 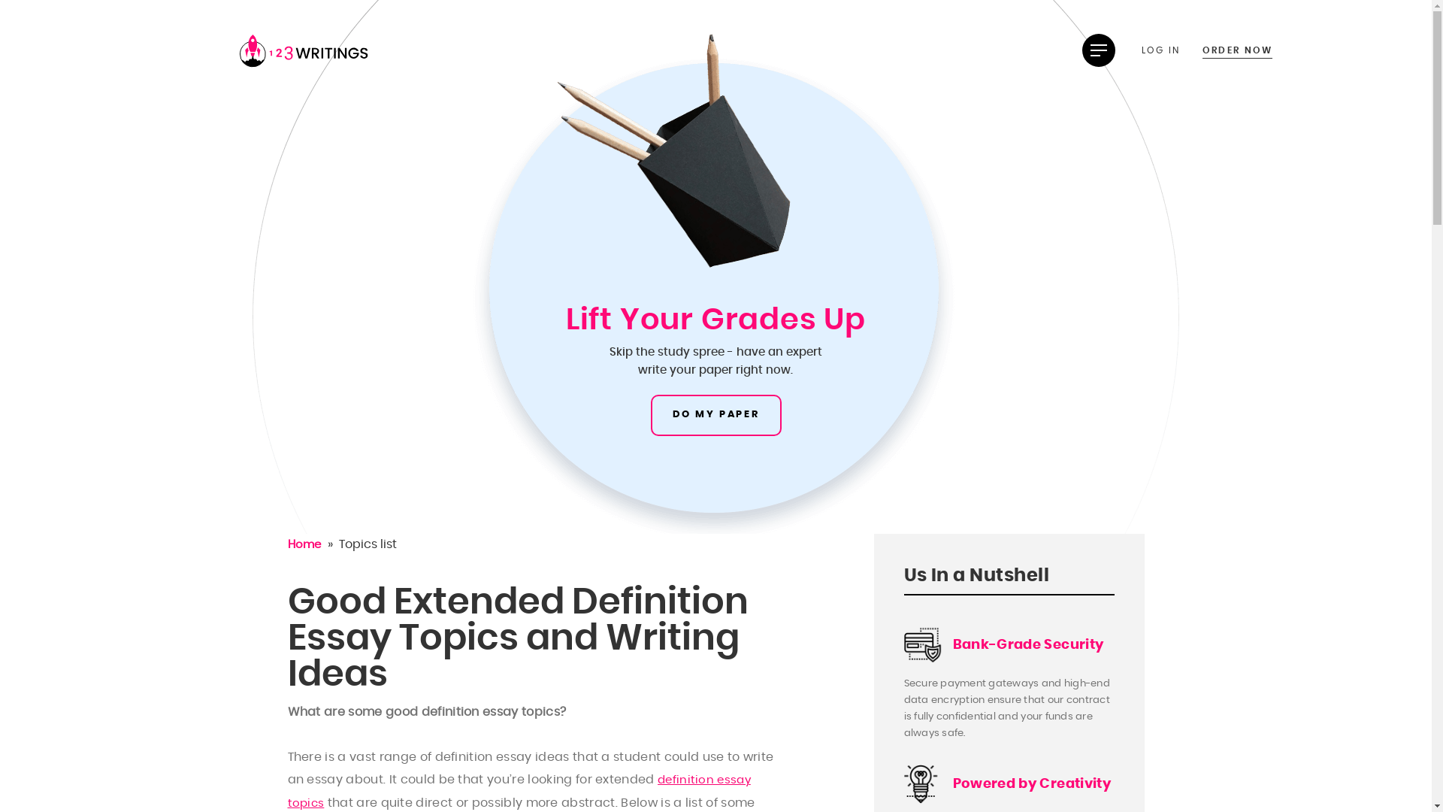 I want to click on definition essay topics, so click(x=519, y=792).